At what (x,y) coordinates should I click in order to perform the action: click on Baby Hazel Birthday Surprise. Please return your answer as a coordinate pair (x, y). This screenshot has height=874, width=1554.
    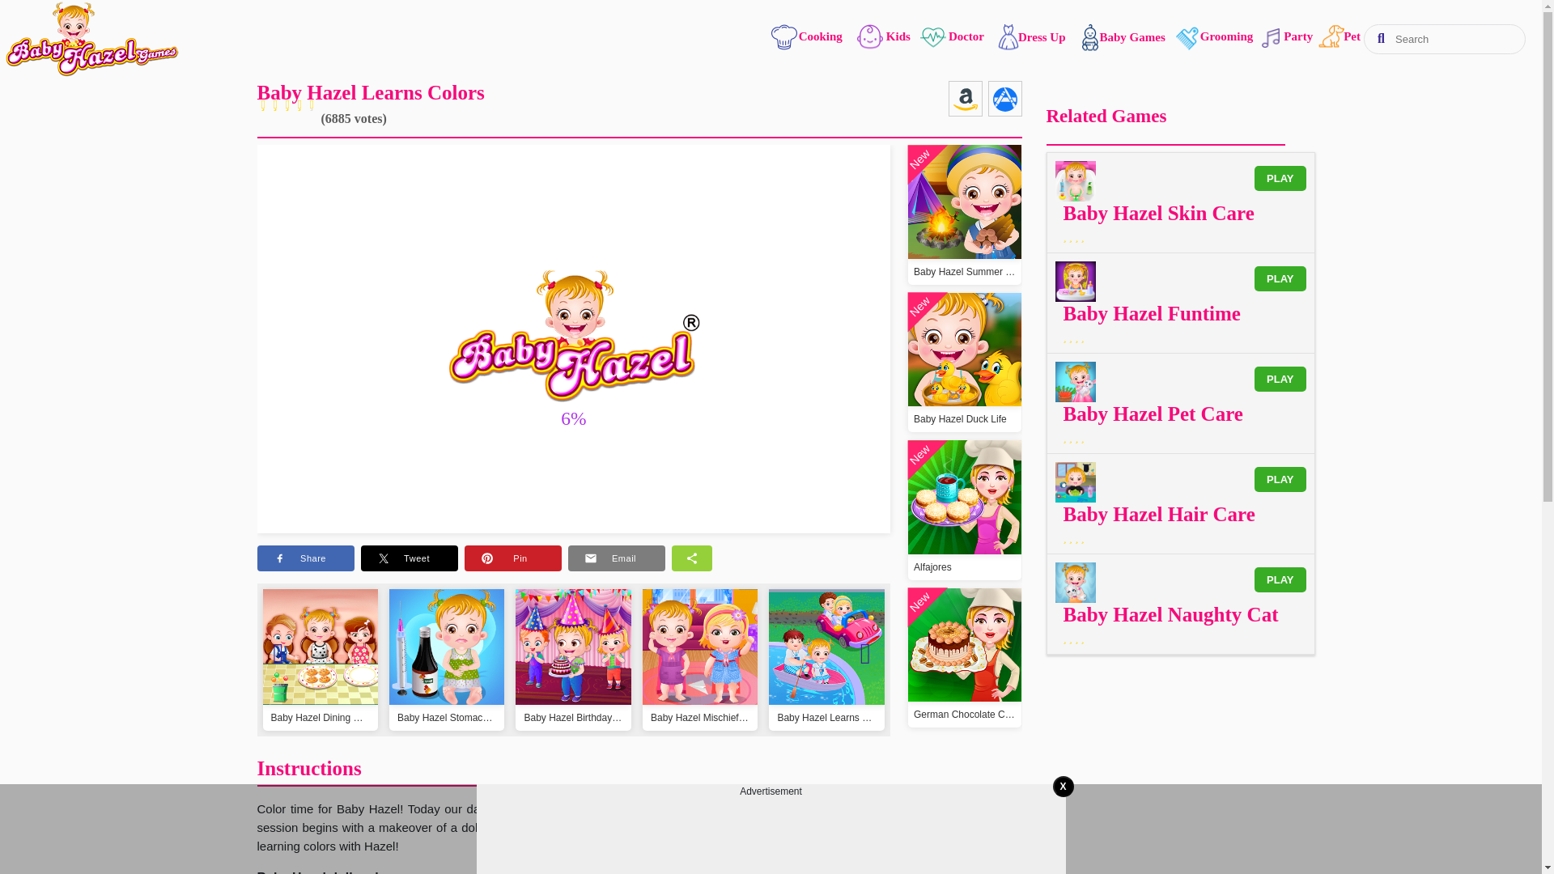
    Looking at the image, I should click on (573, 685).